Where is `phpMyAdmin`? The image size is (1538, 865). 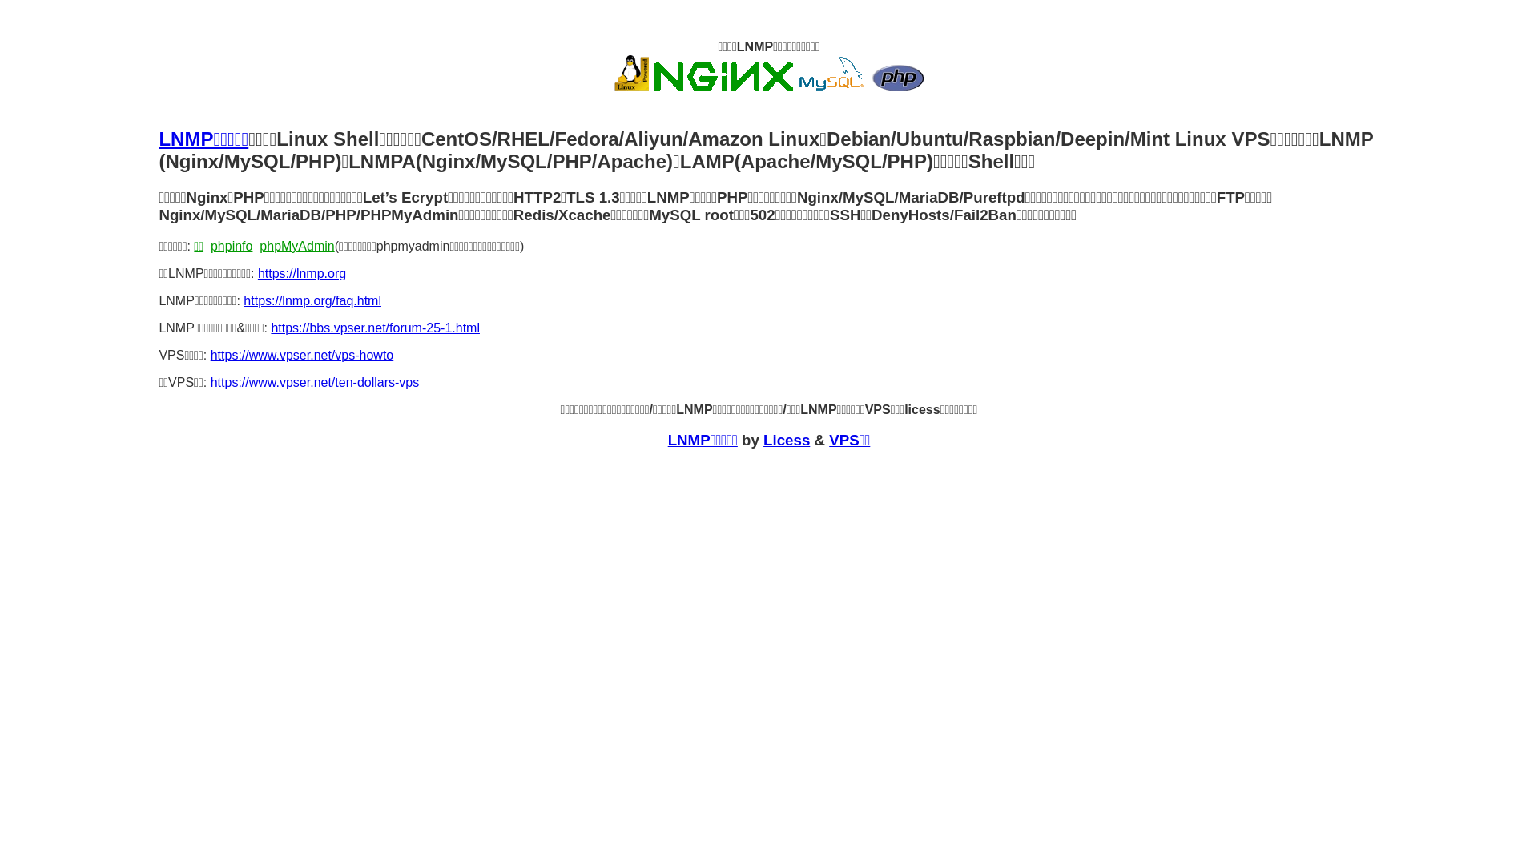 phpMyAdmin is located at coordinates (296, 247).